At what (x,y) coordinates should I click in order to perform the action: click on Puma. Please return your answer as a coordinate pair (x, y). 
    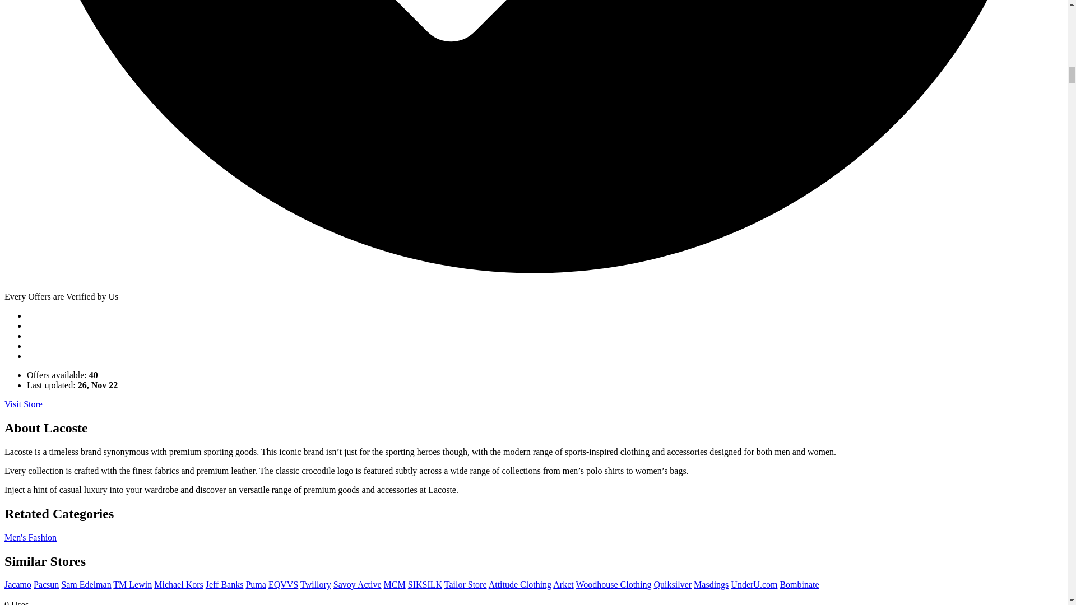
    Looking at the image, I should click on (256, 584).